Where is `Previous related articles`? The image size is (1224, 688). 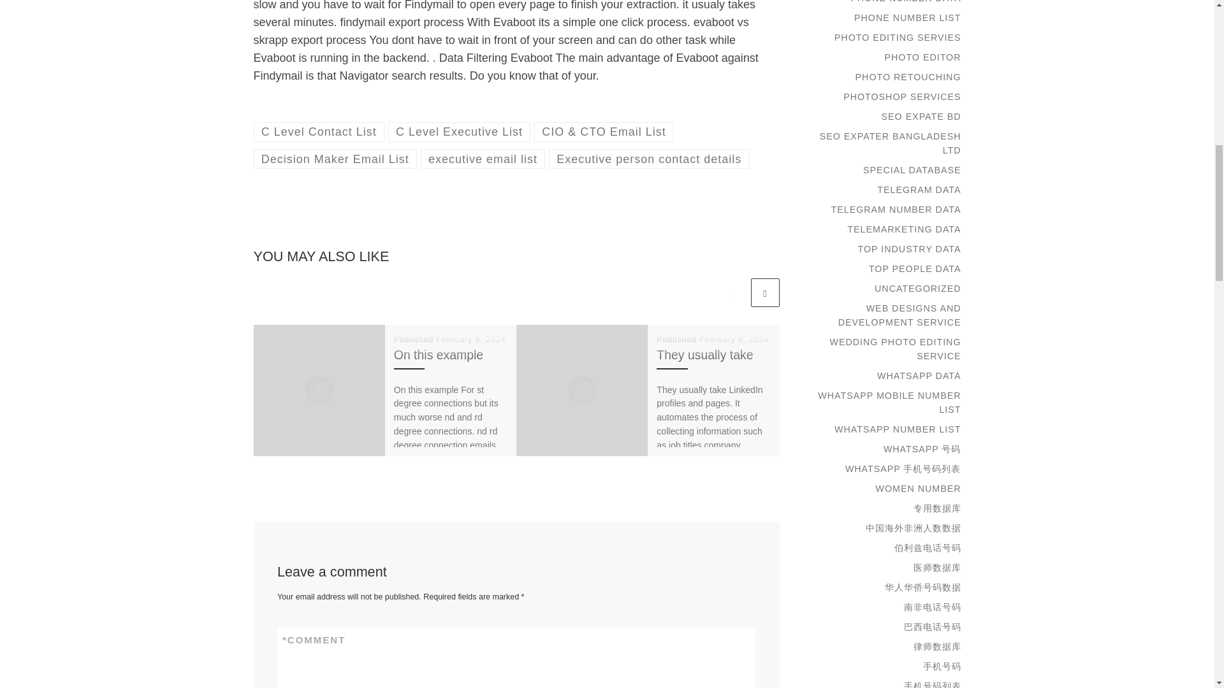
Previous related articles is located at coordinates (733, 292).